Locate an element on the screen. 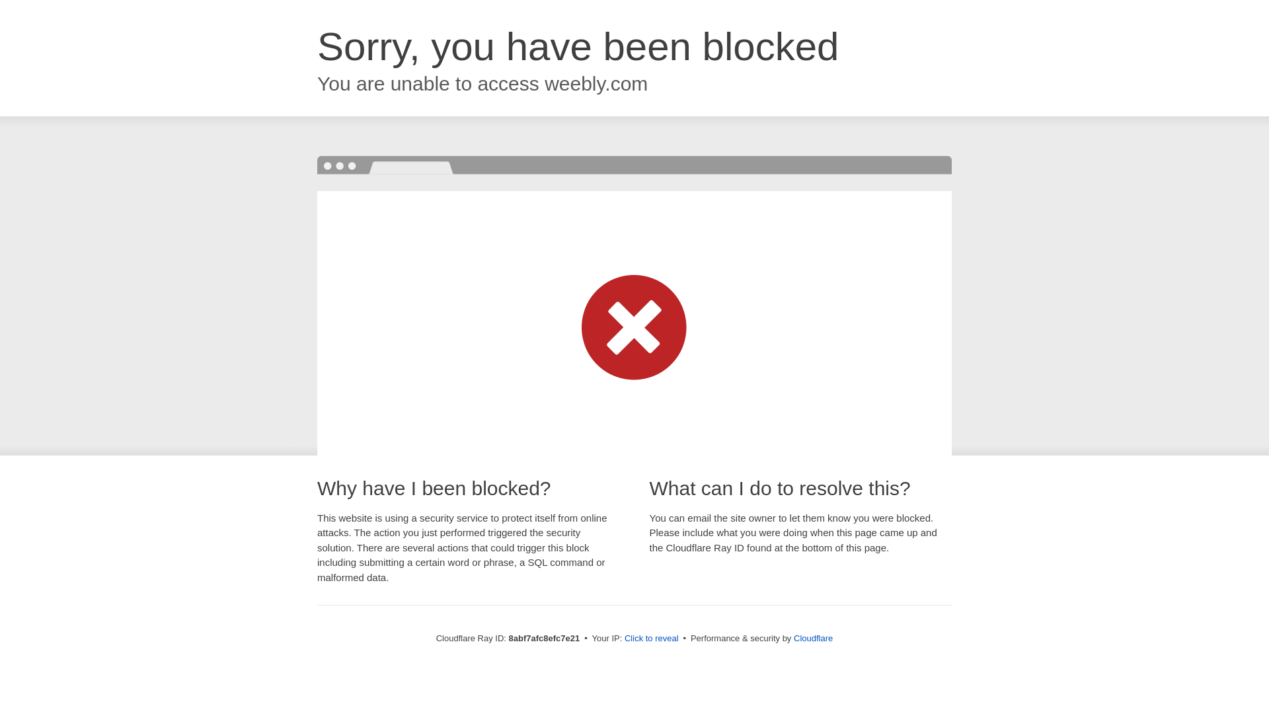  Click to reveal is located at coordinates (652, 639).